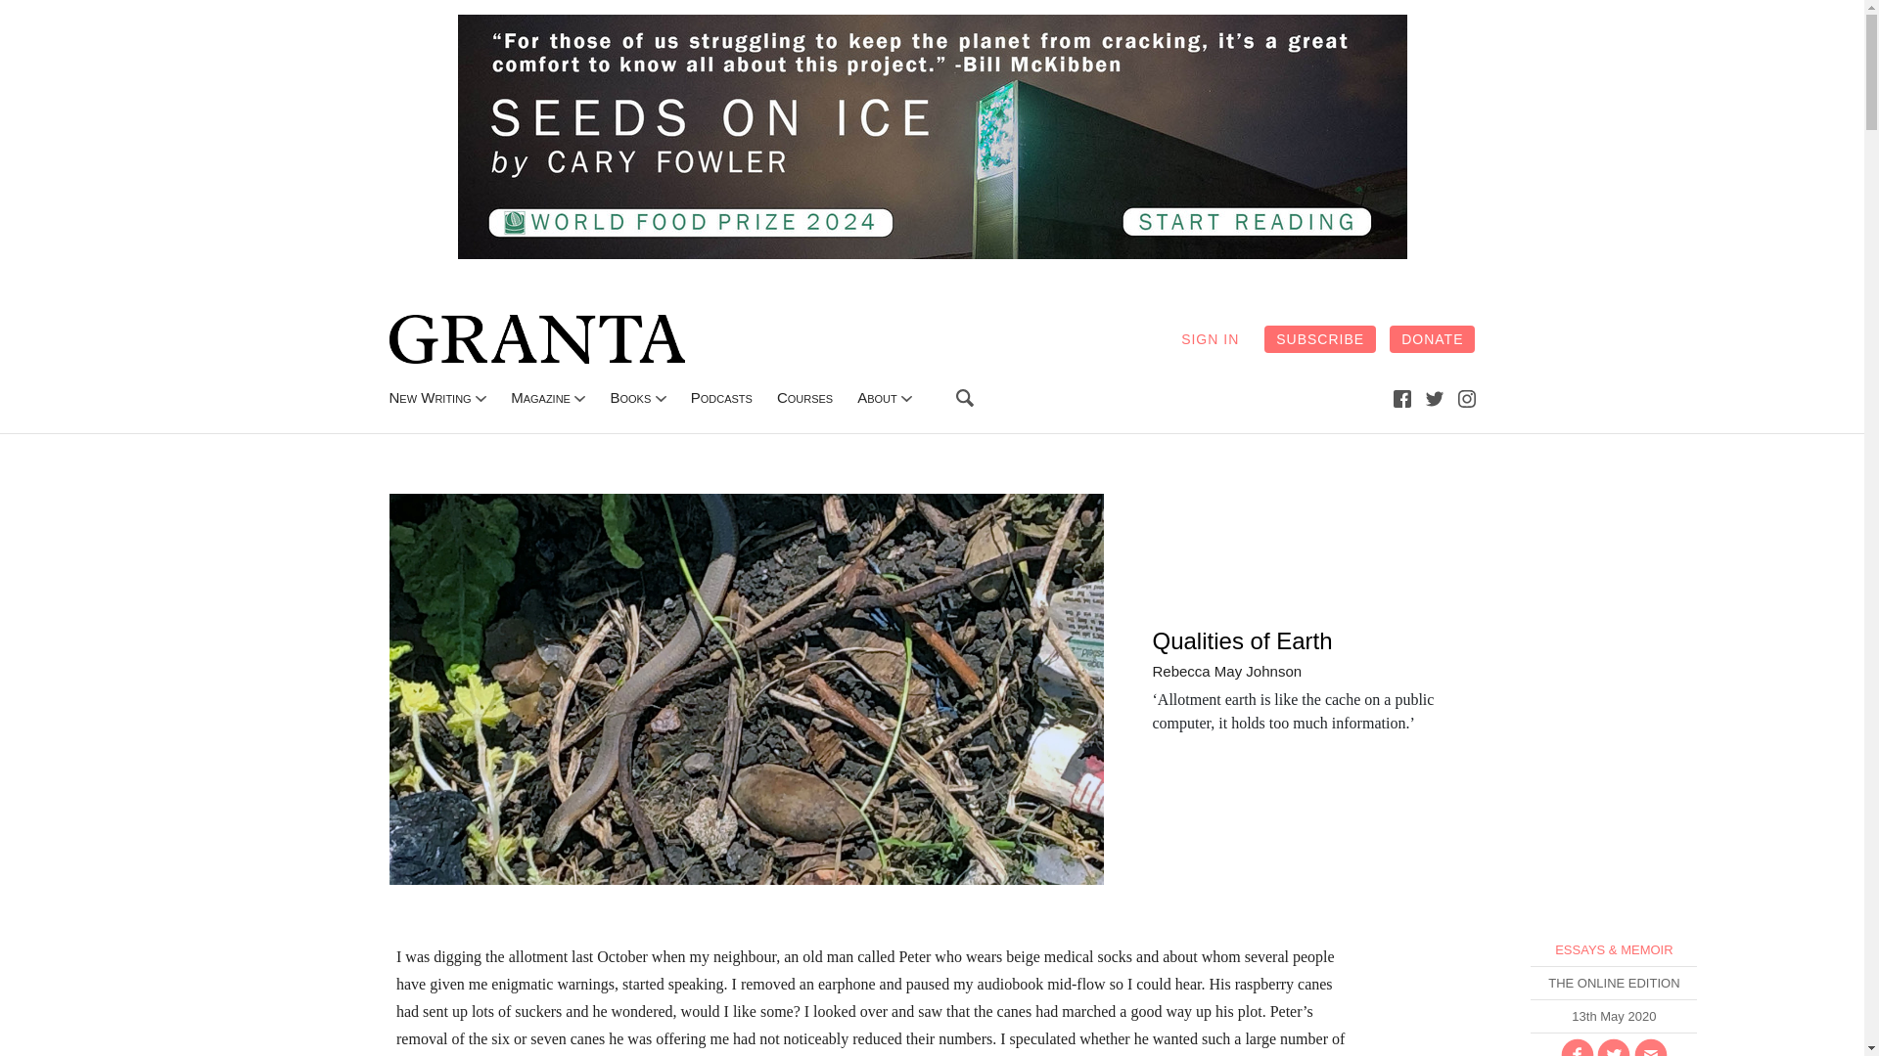 This screenshot has height=1056, width=1879. What do you see at coordinates (1435, 398) in the screenshot?
I see `twitter Created with Sketch.` at bounding box center [1435, 398].